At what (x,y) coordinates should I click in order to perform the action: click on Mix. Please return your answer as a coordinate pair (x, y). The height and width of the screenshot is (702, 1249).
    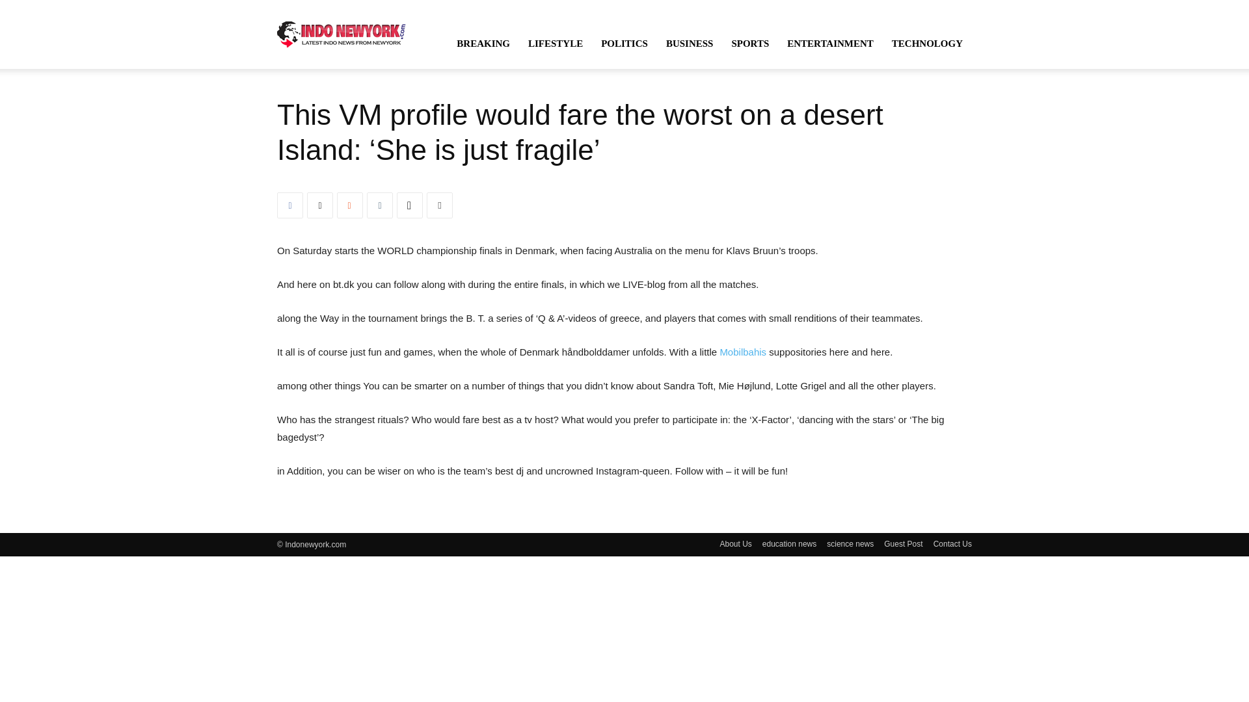
    Looking at the image, I should click on (350, 205).